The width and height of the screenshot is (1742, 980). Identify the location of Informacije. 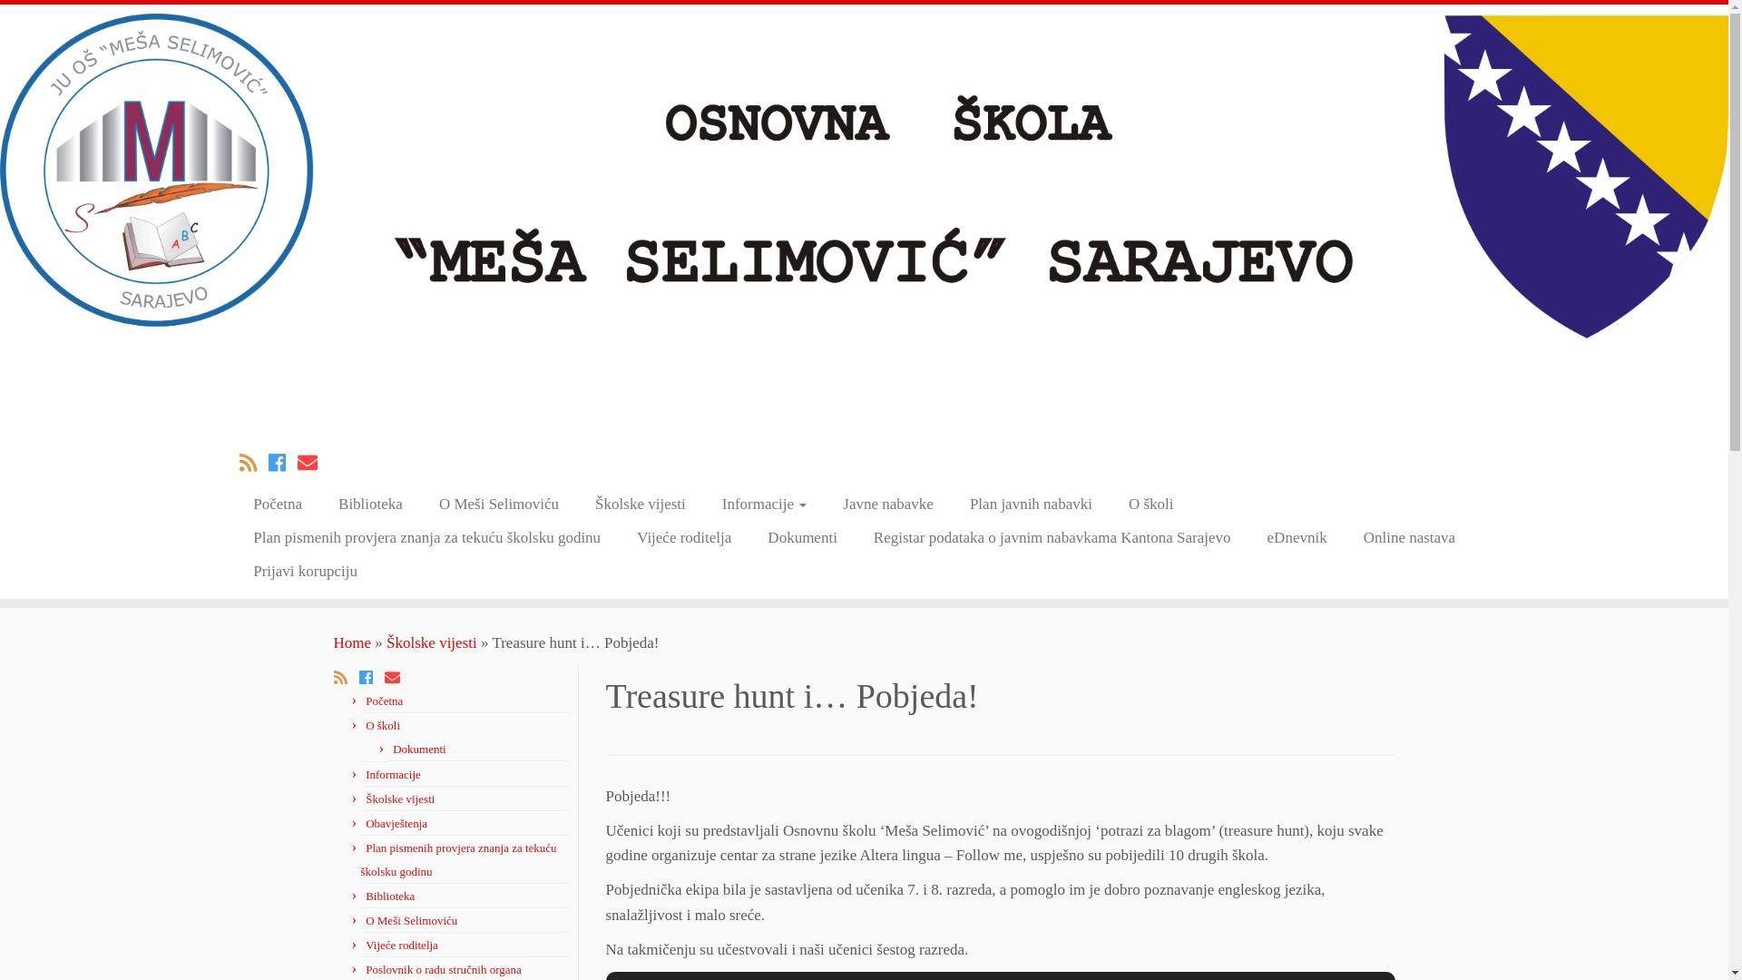
(765, 505).